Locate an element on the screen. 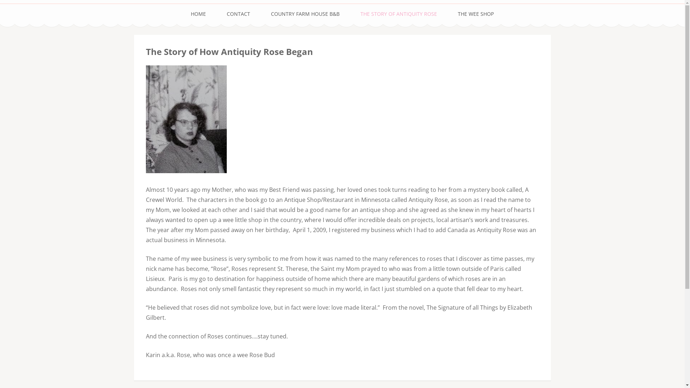 The height and width of the screenshot is (388, 690). CONTACT is located at coordinates (239, 14).